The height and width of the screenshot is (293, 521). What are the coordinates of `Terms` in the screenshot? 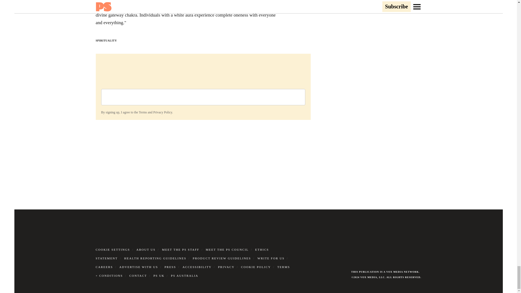 It's located at (143, 112).